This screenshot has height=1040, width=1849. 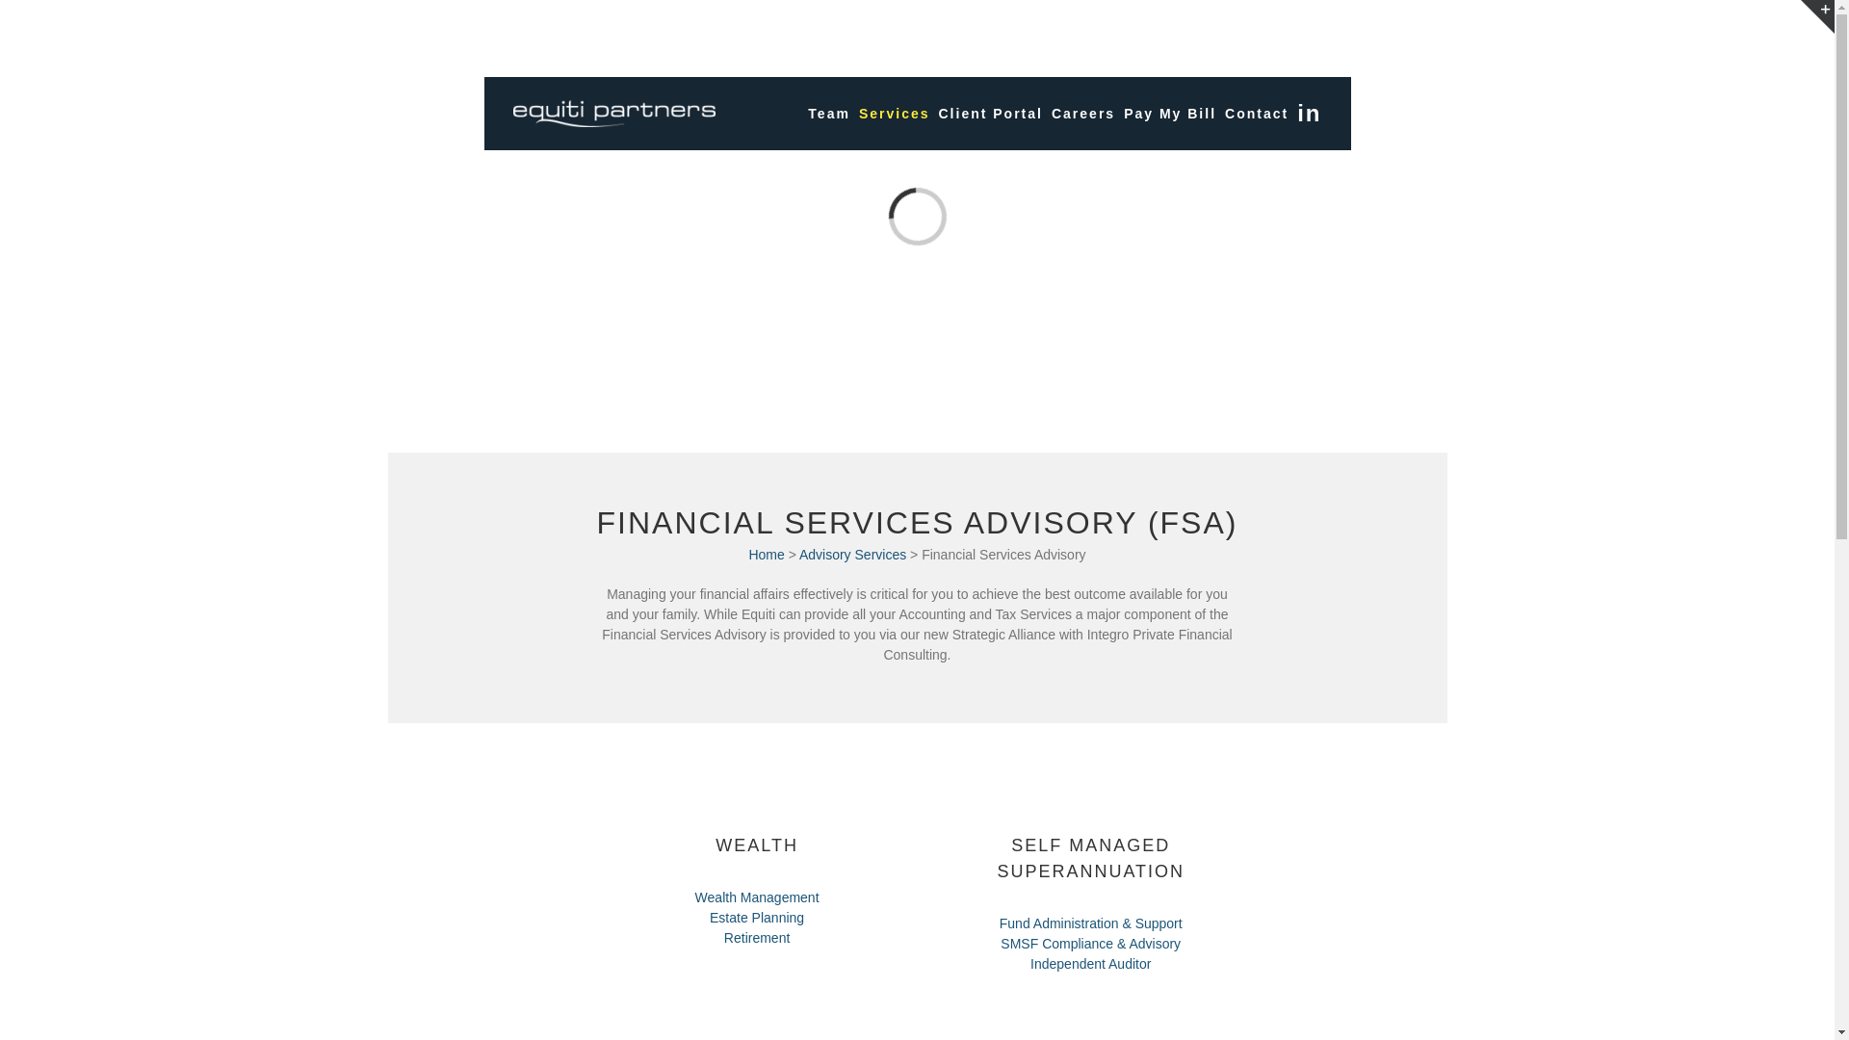 I want to click on Team, so click(x=831, y=114).